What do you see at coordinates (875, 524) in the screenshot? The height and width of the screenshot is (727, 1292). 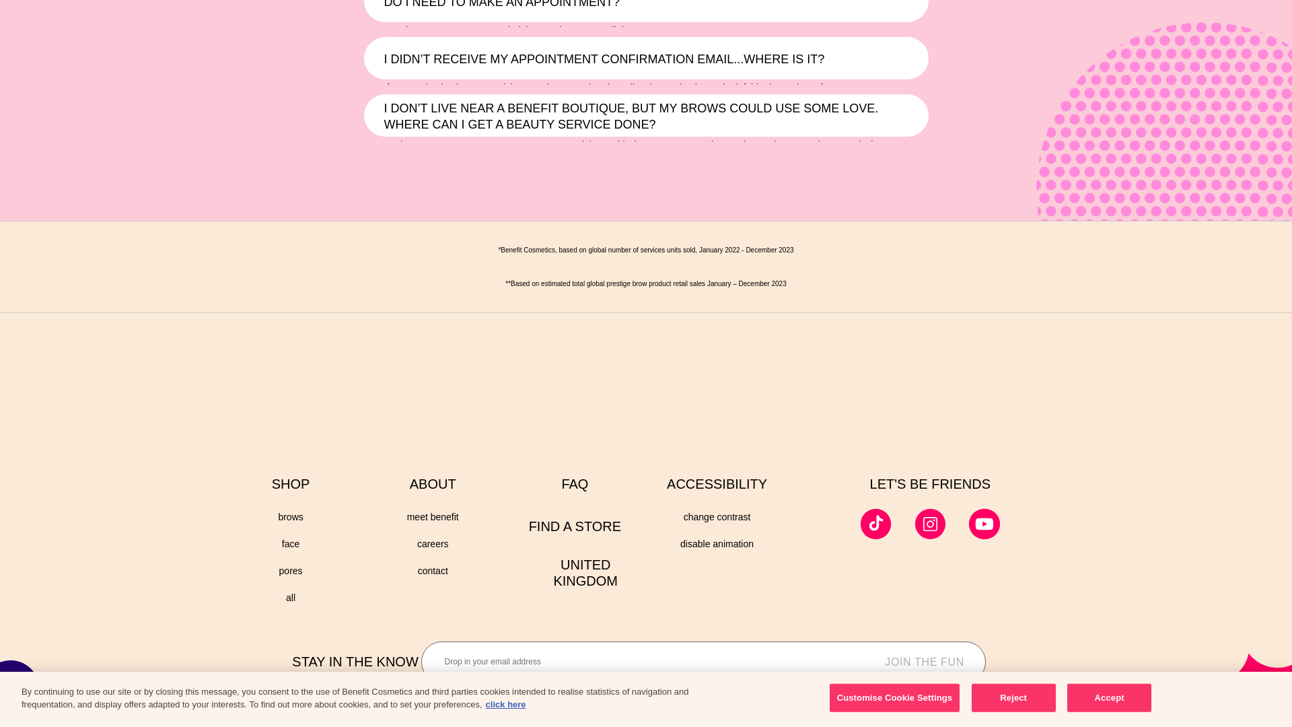 I see `Tiktok` at bounding box center [875, 524].